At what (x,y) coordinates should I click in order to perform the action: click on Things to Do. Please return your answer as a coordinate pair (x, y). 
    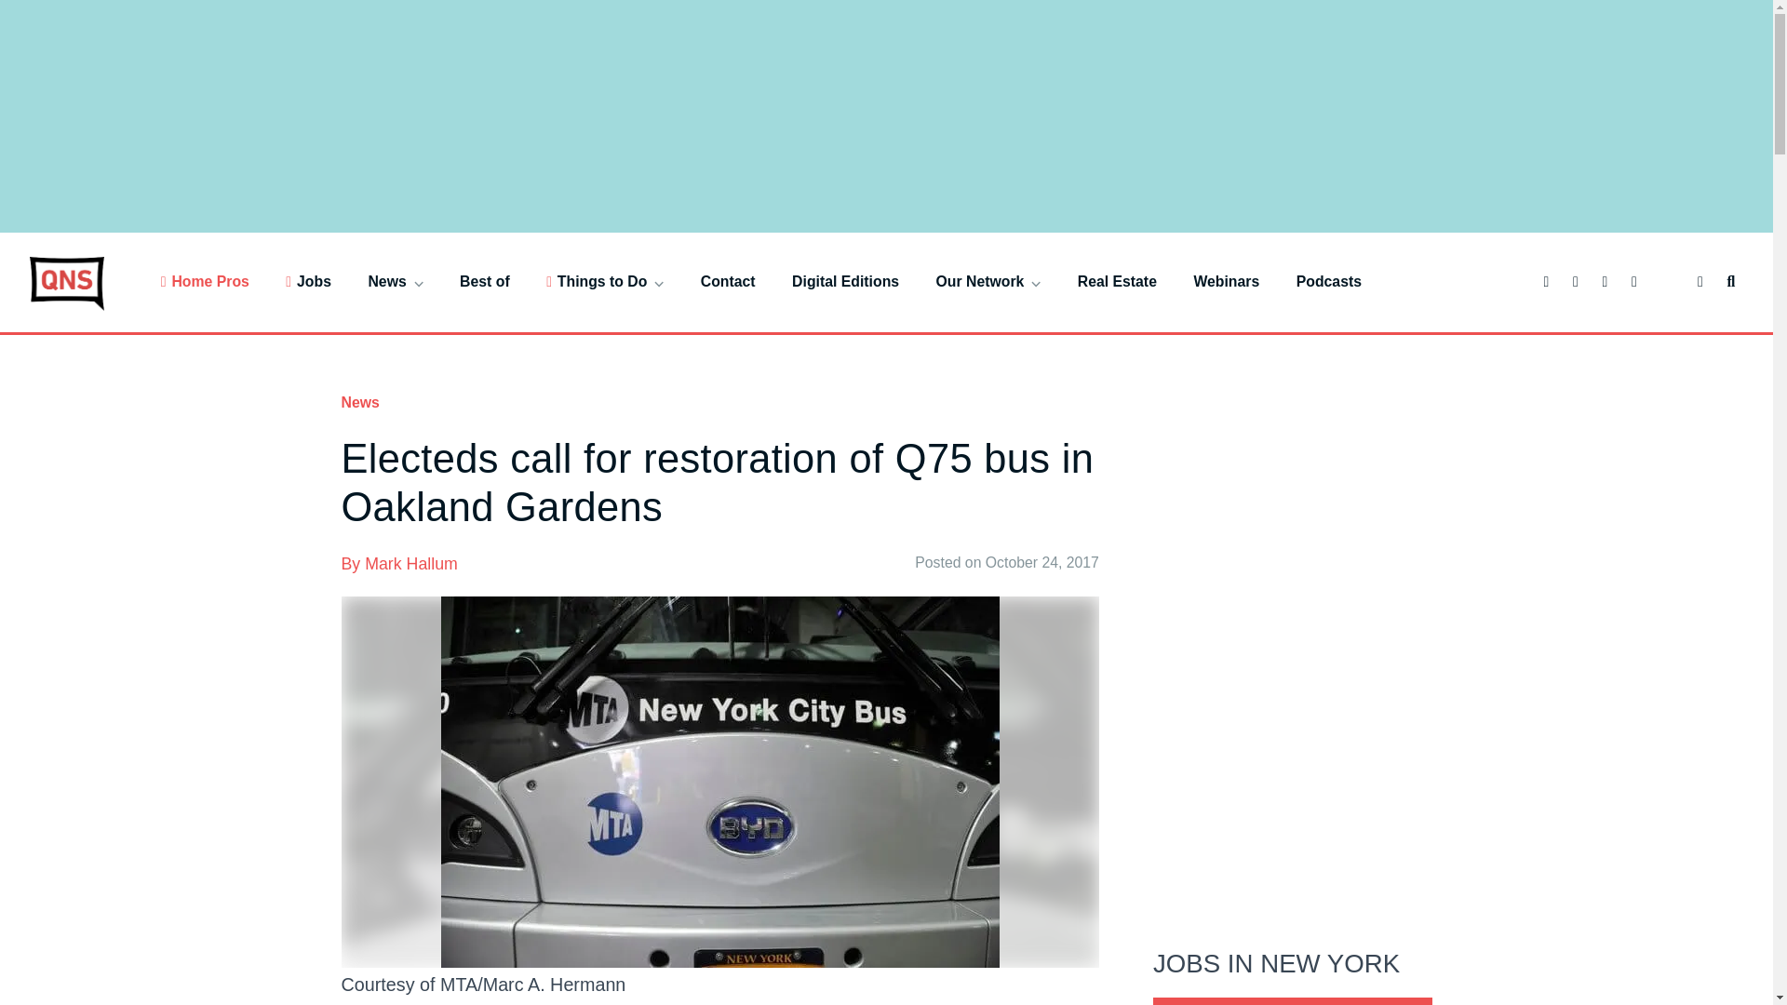
    Looking at the image, I should click on (605, 281).